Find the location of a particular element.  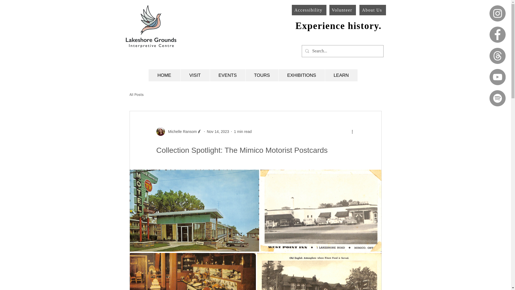

TOURS is located at coordinates (261, 75).